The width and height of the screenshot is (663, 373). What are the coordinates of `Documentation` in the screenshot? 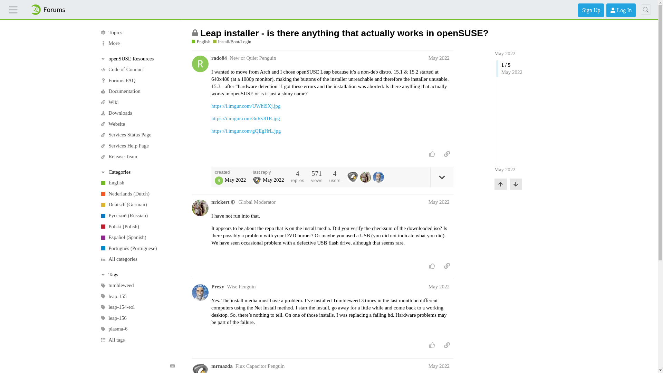 It's located at (137, 91).